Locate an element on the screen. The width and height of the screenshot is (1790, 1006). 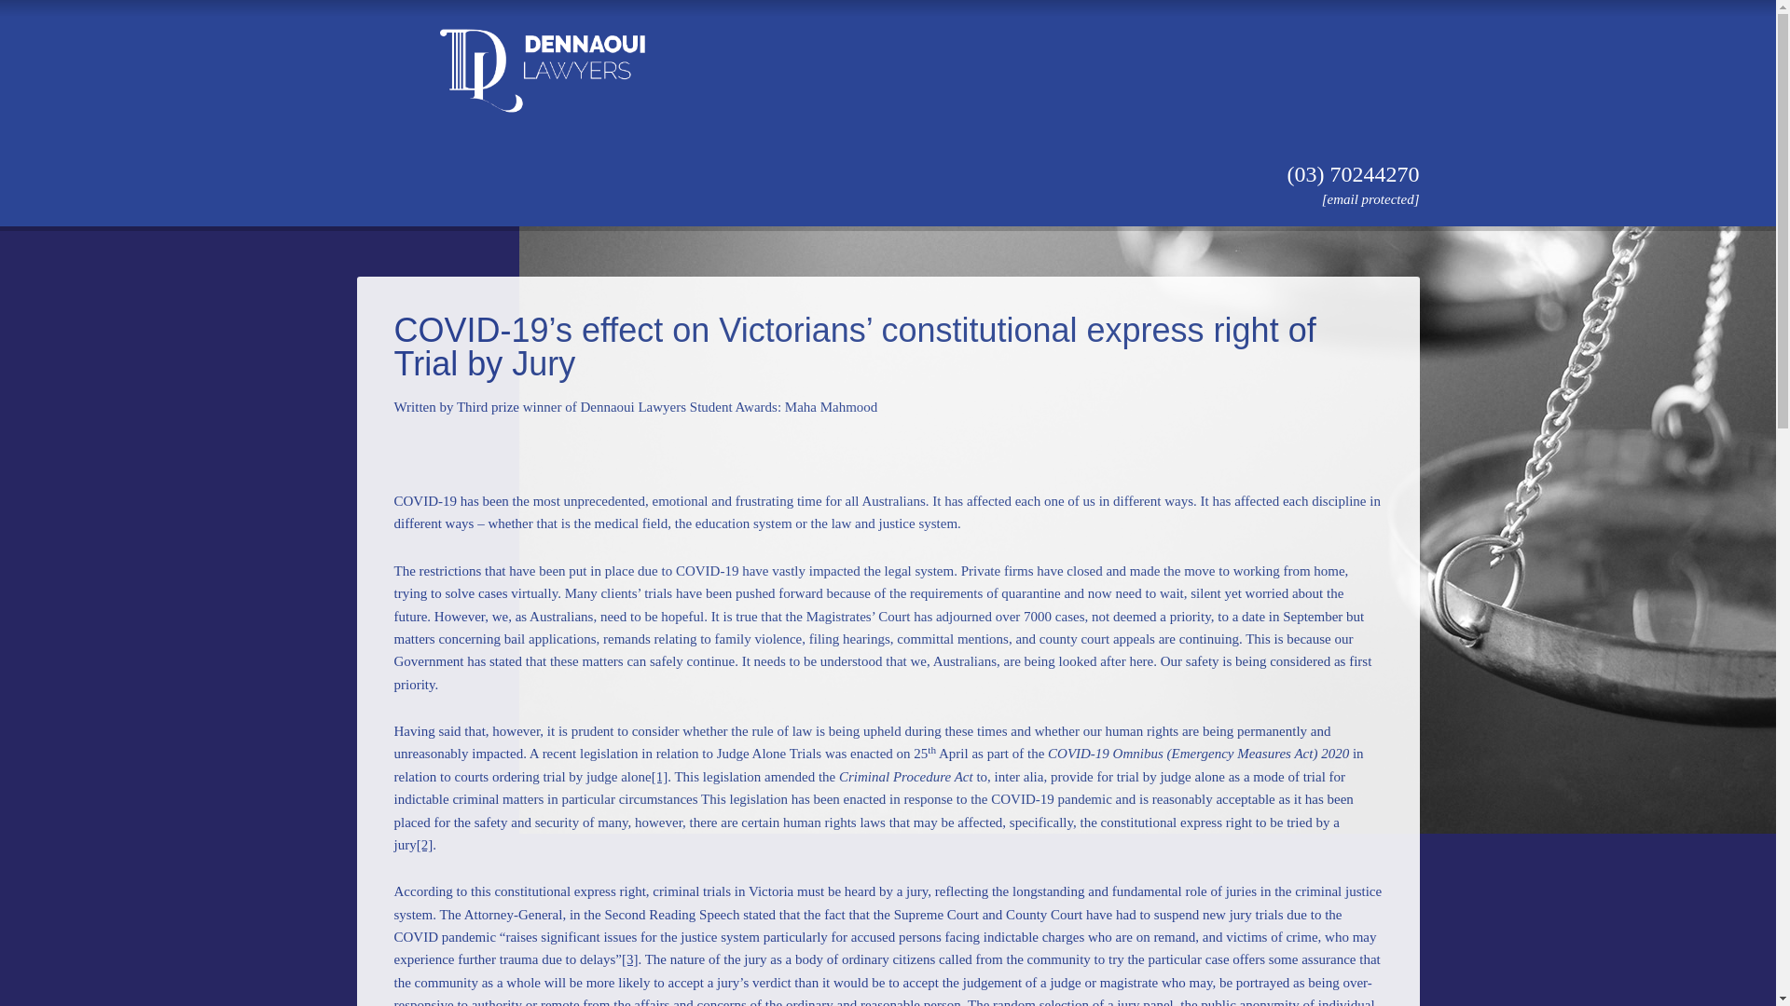
Reviews is located at coordinates (924, 158).